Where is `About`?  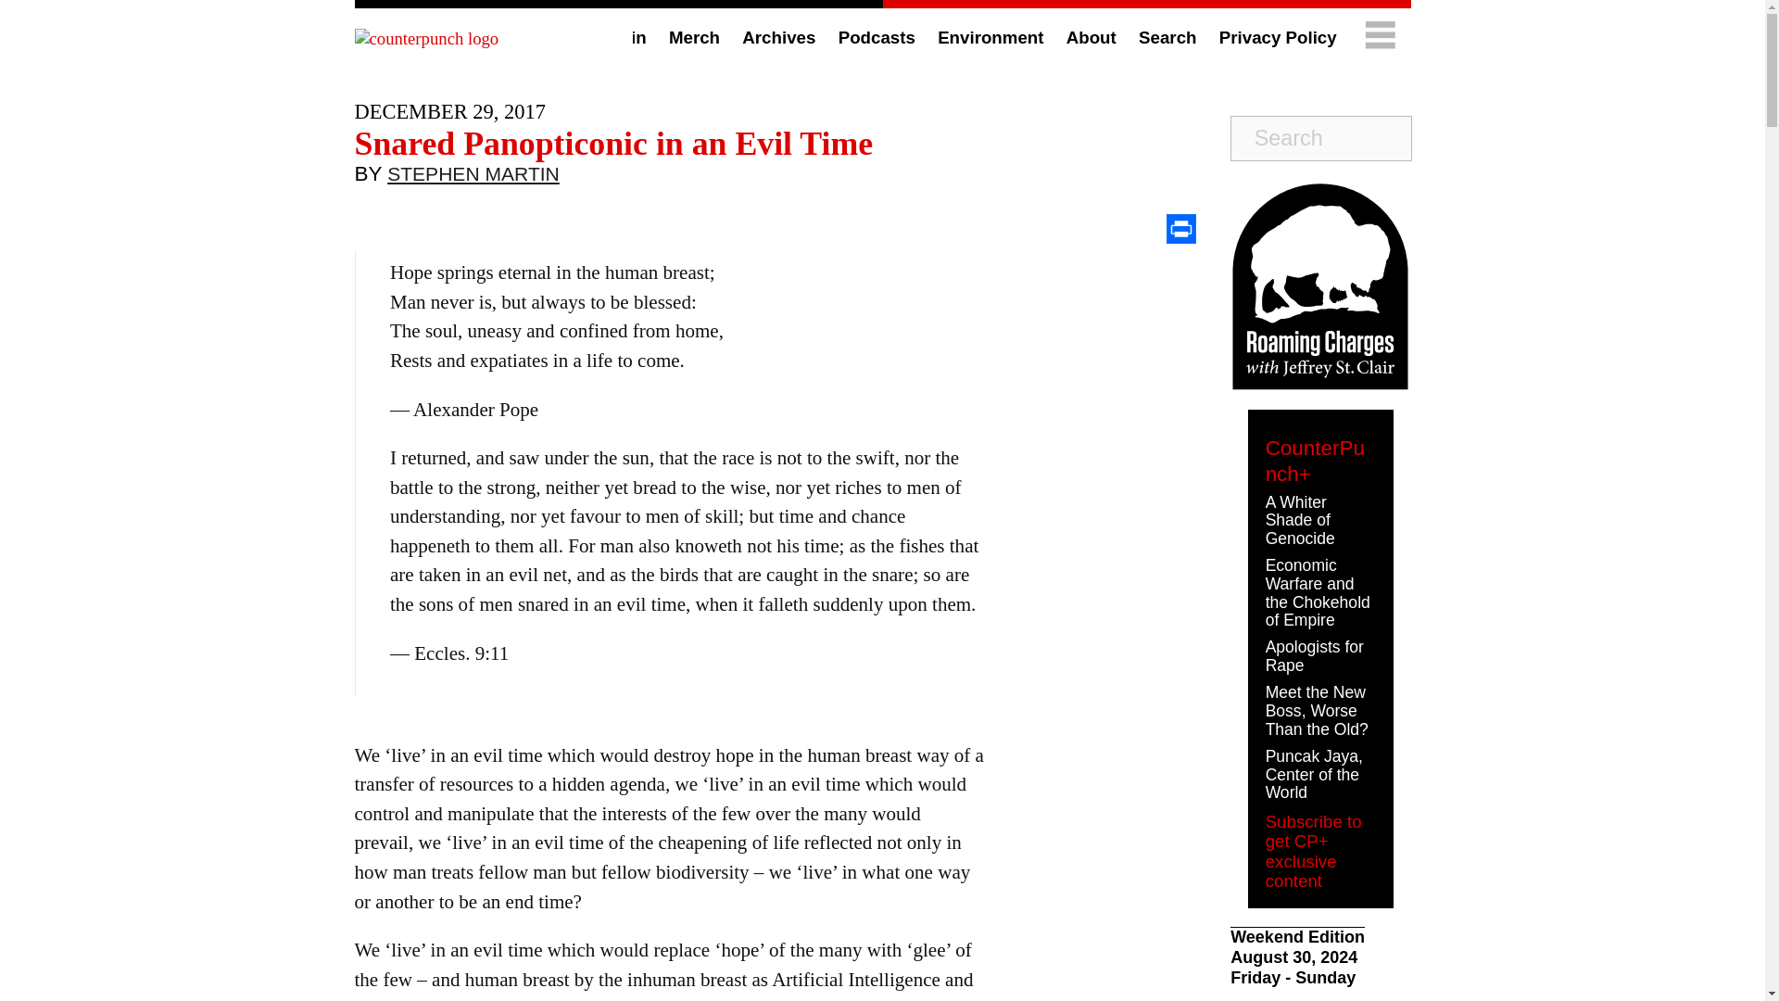 About is located at coordinates (1091, 37).